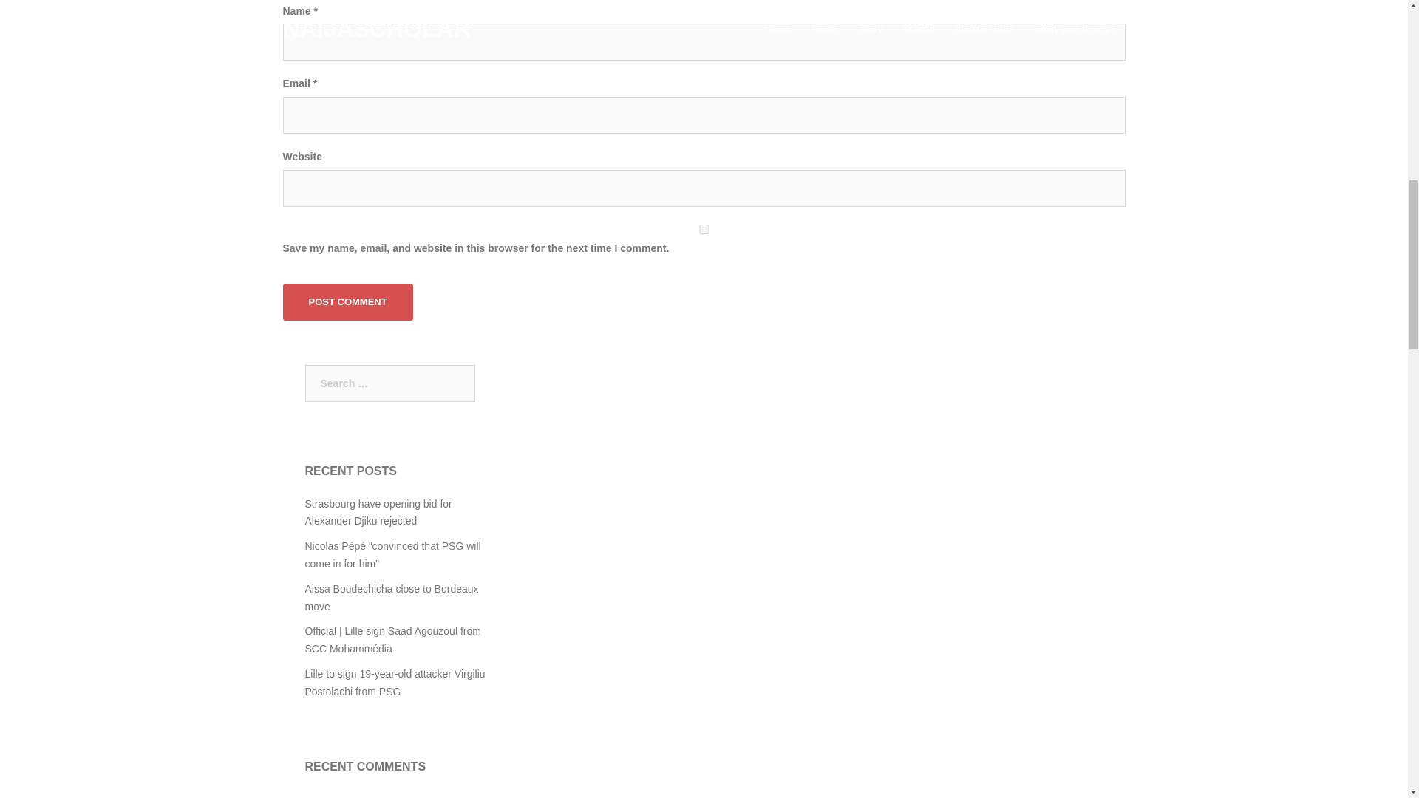 Image resolution: width=1419 pixels, height=798 pixels. Describe the element at coordinates (378, 512) in the screenshot. I see `Strasbourg have opening bid for Alexander Djiku rejected` at that location.